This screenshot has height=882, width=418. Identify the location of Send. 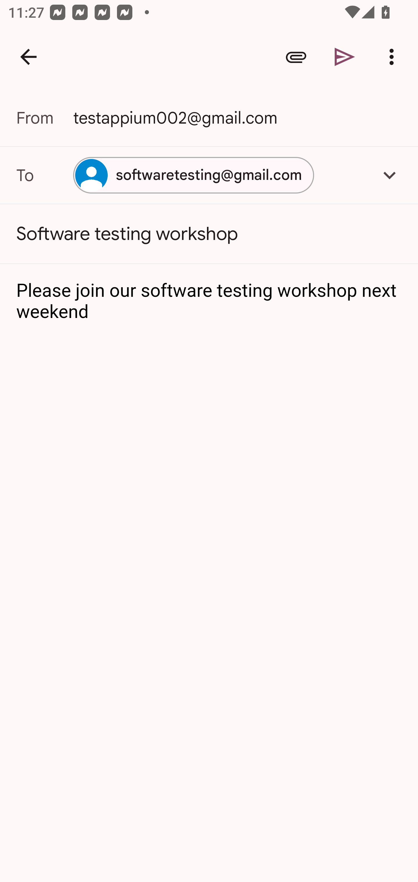
(345, 57).